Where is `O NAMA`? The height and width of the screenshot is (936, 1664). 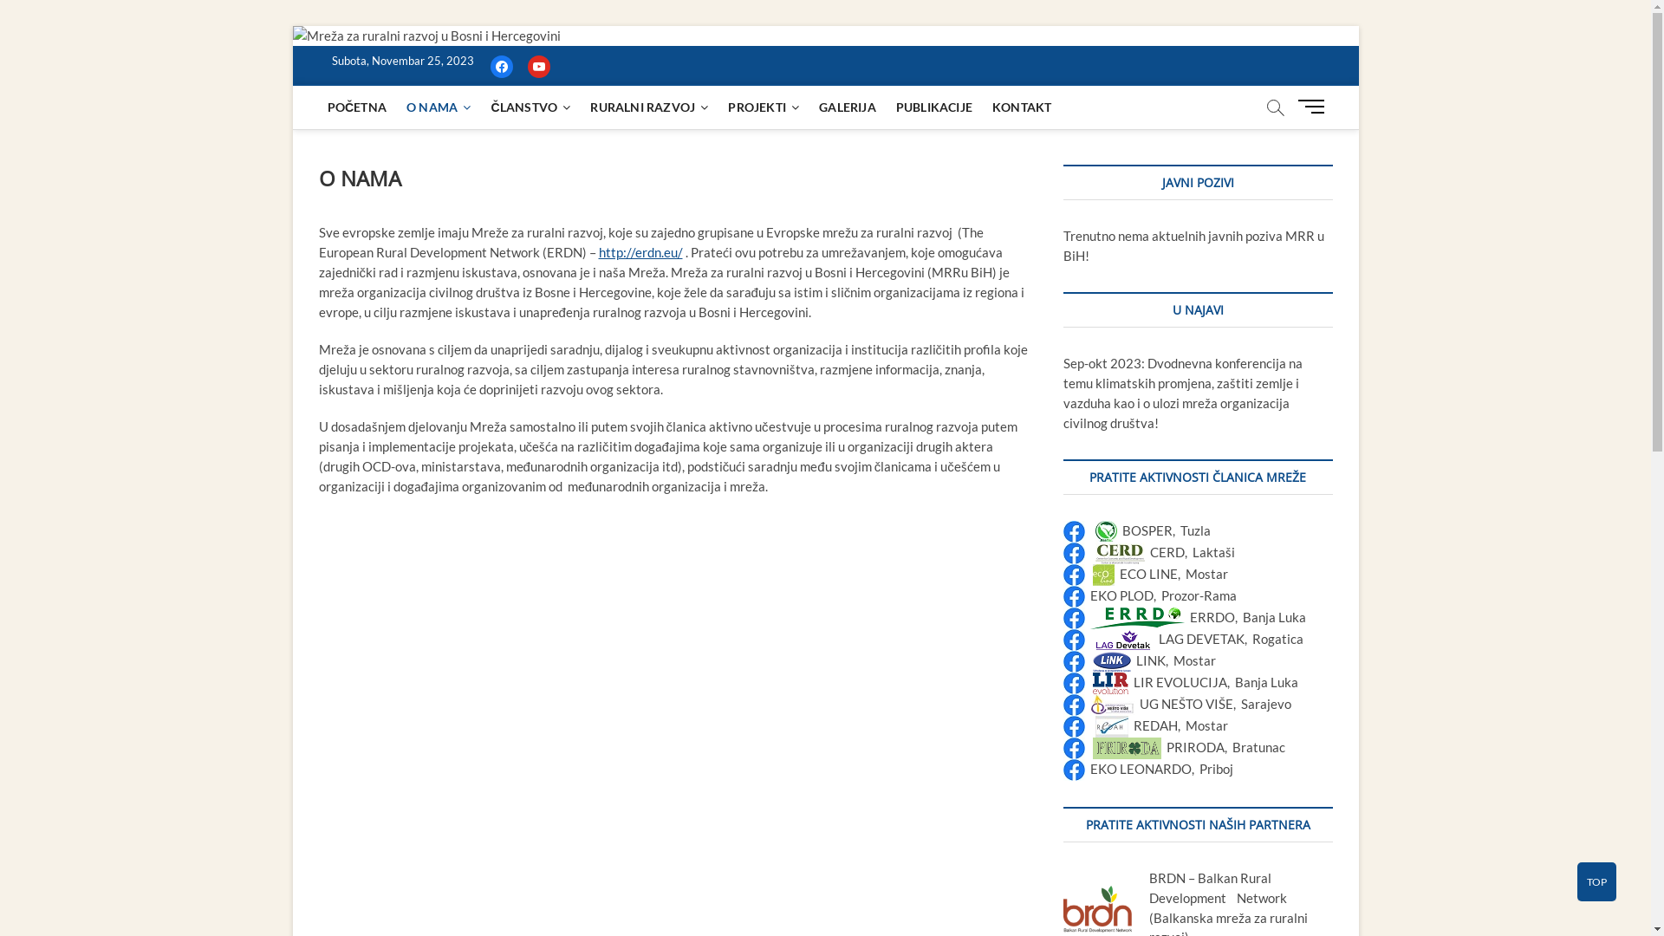
O NAMA is located at coordinates (439, 107).